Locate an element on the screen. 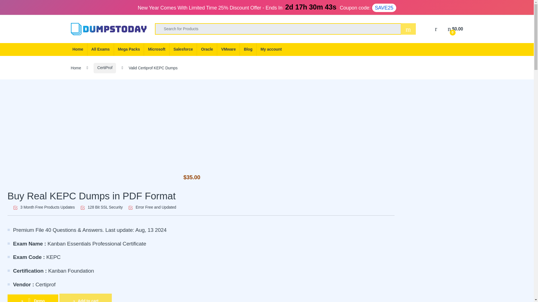 Image resolution: width=538 pixels, height=302 pixels. VMware is located at coordinates (228, 49).